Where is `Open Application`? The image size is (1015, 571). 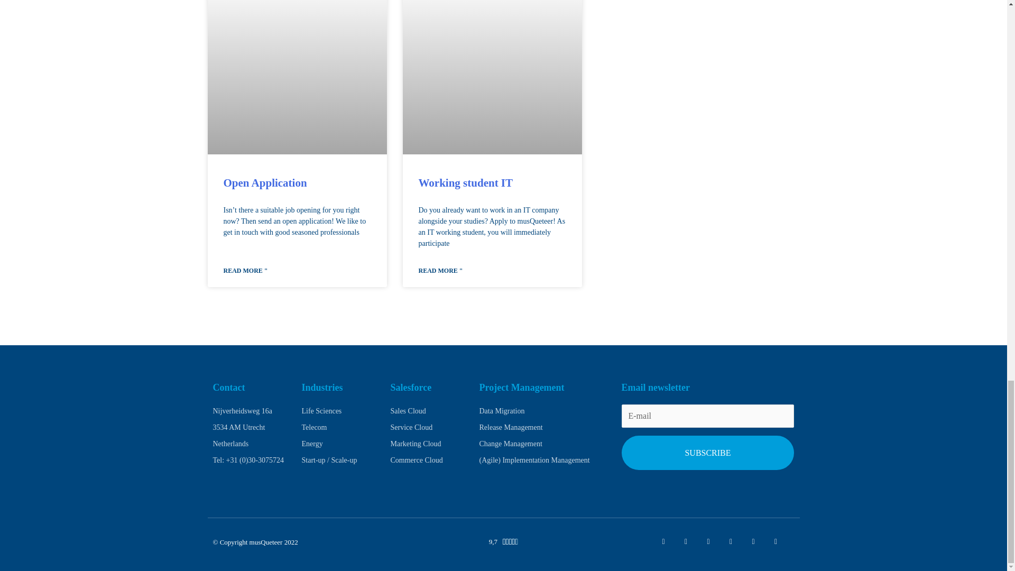
Open Application is located at coordinates (264, 182).